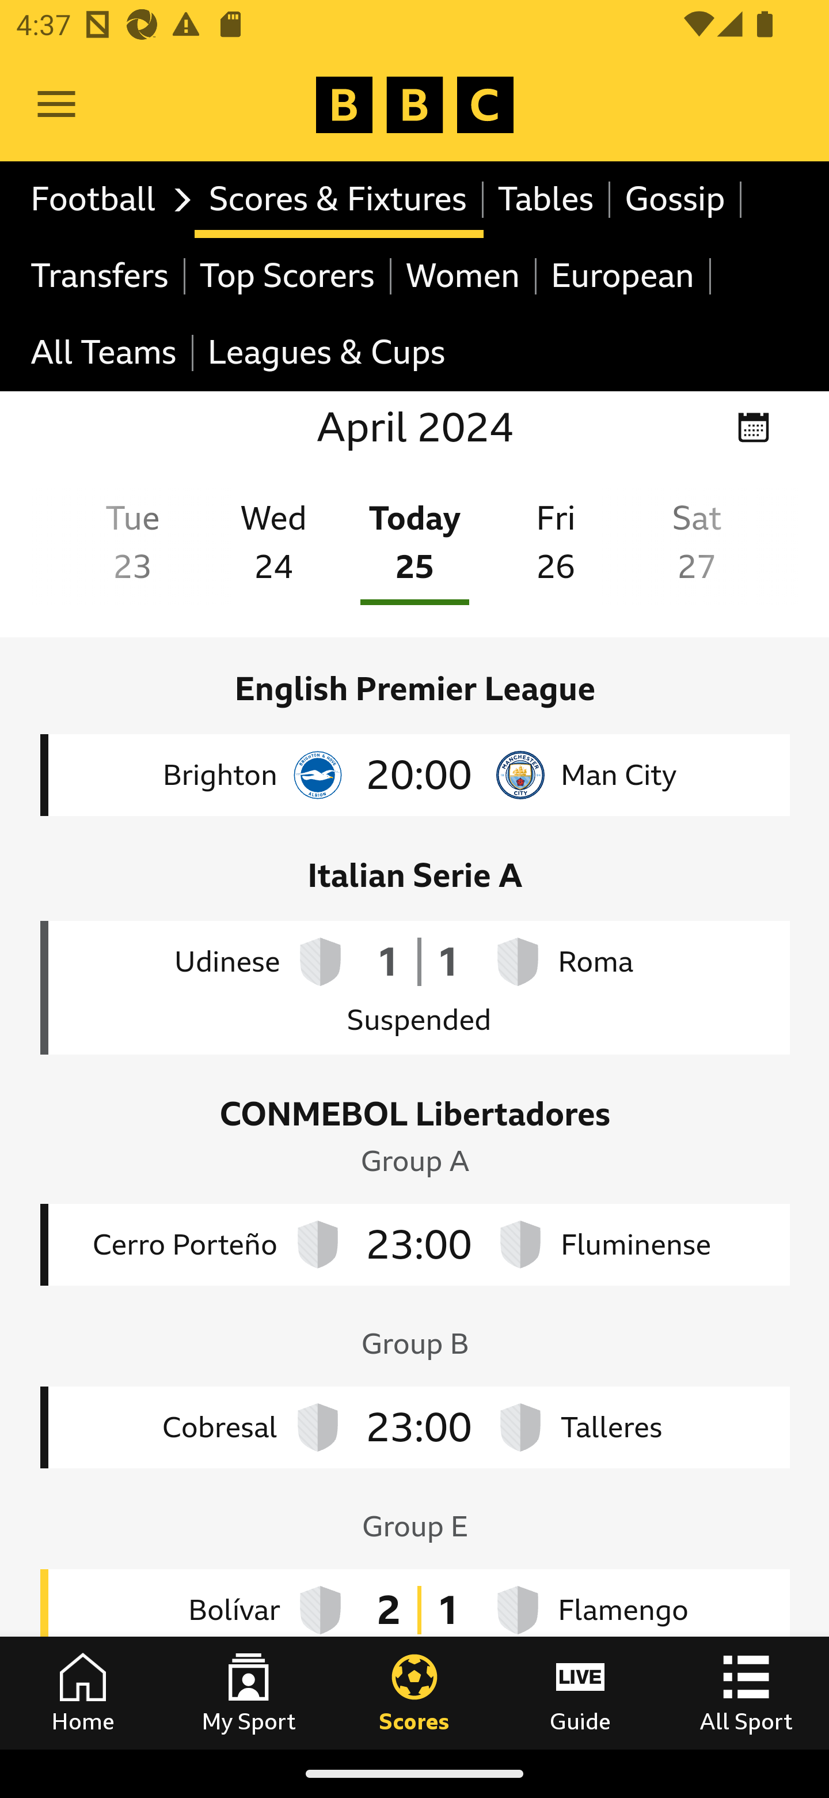 This screenshot has width=829, height=1798. Describe the element at coordinates (464, 275) in the screenshot. I see `Women` at that location.